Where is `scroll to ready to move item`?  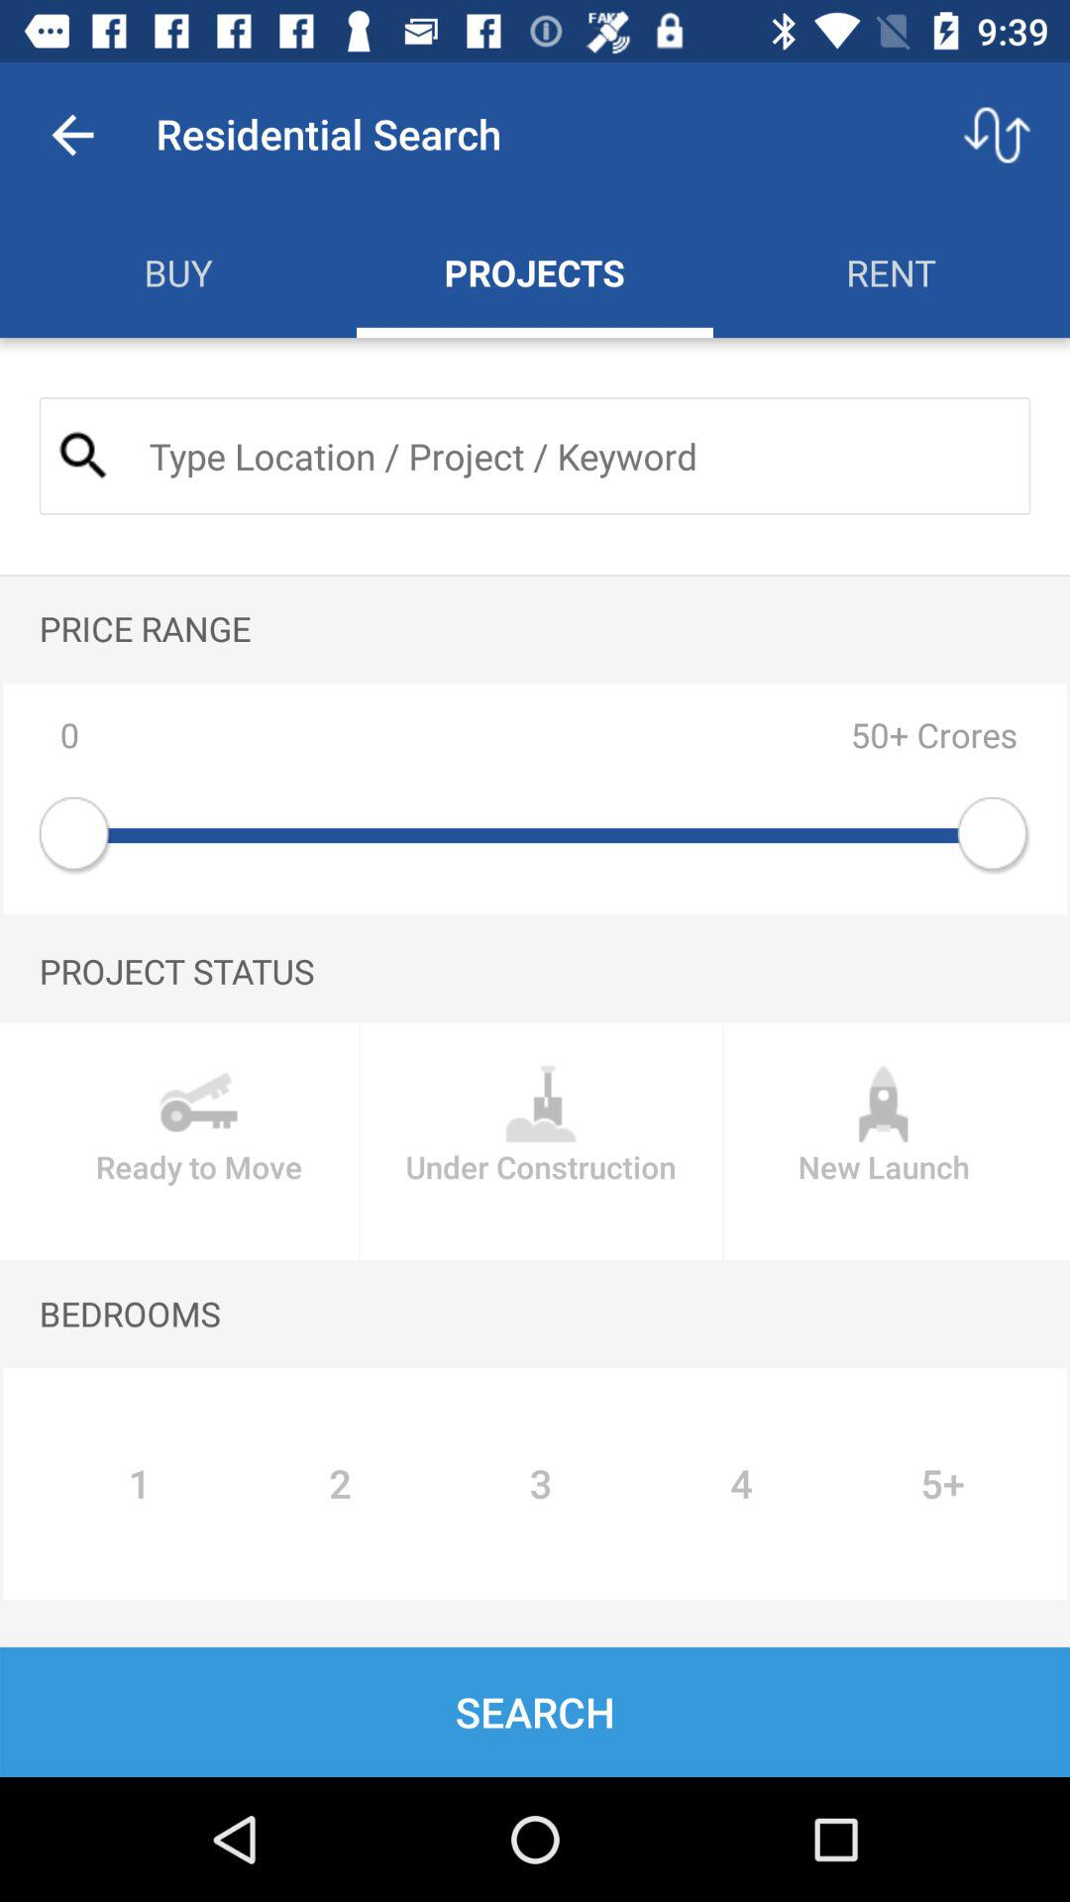 scroll to ready to move item is located at coordinates (198, 1141).